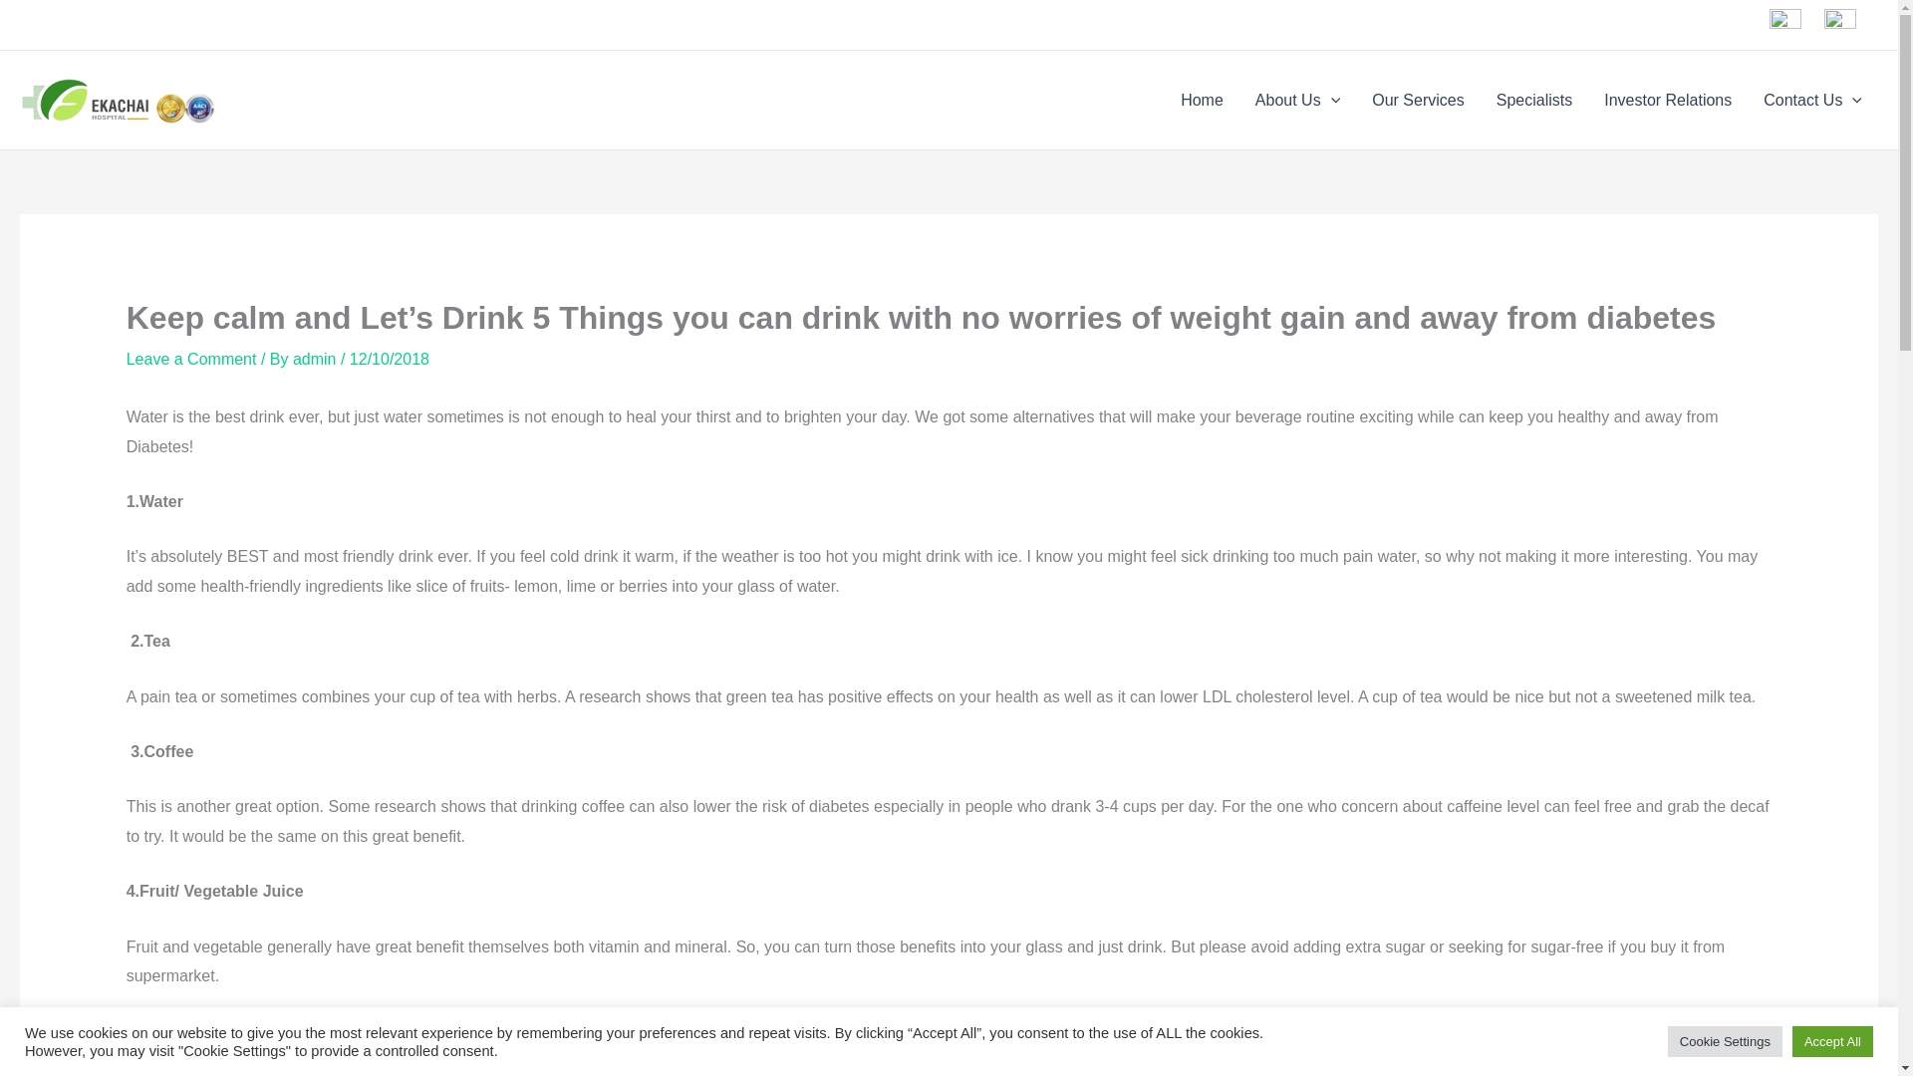  Describe the element at coordinates (1668, 100) in the screenshot. I see `Investor Relations` at that location.